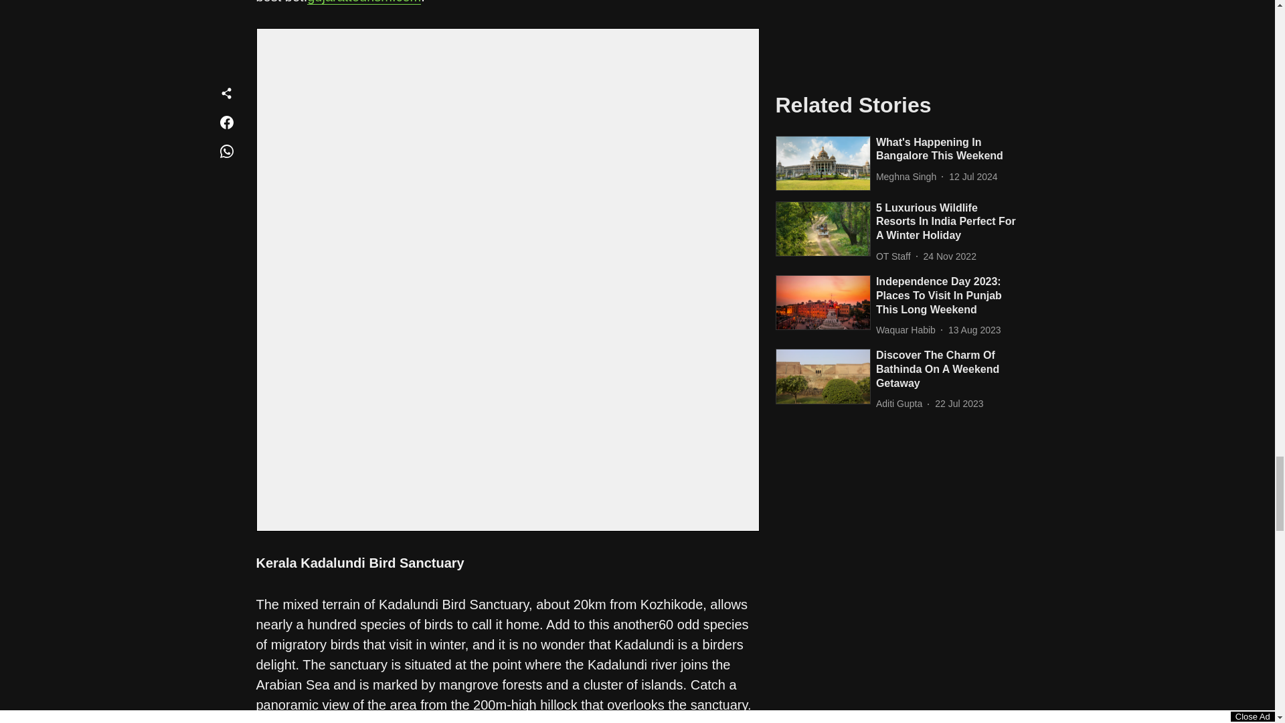 The height and width of the screenshot is (723, 1285). Describe the element at coordinates (364, 2) in the screenshot. I see `gujarattourism.com` at that location.